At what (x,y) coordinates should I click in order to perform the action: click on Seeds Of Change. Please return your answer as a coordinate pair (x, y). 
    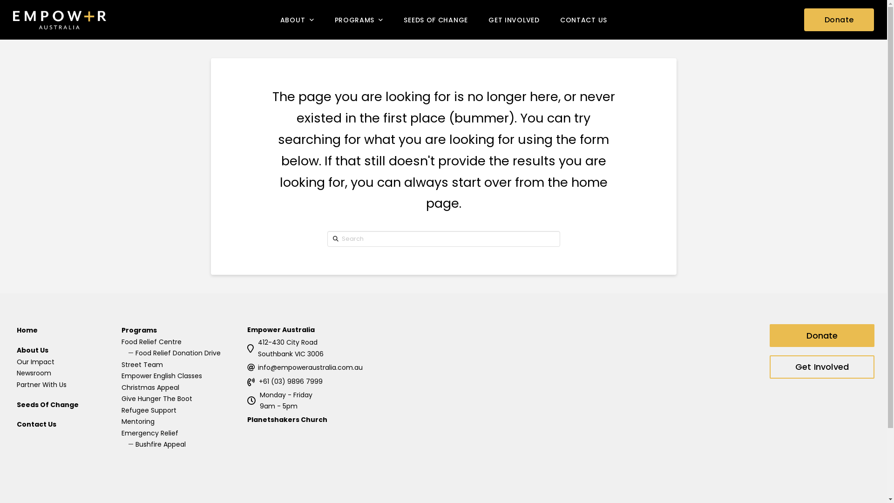
    Looking at the image, I should click on (47, 405).